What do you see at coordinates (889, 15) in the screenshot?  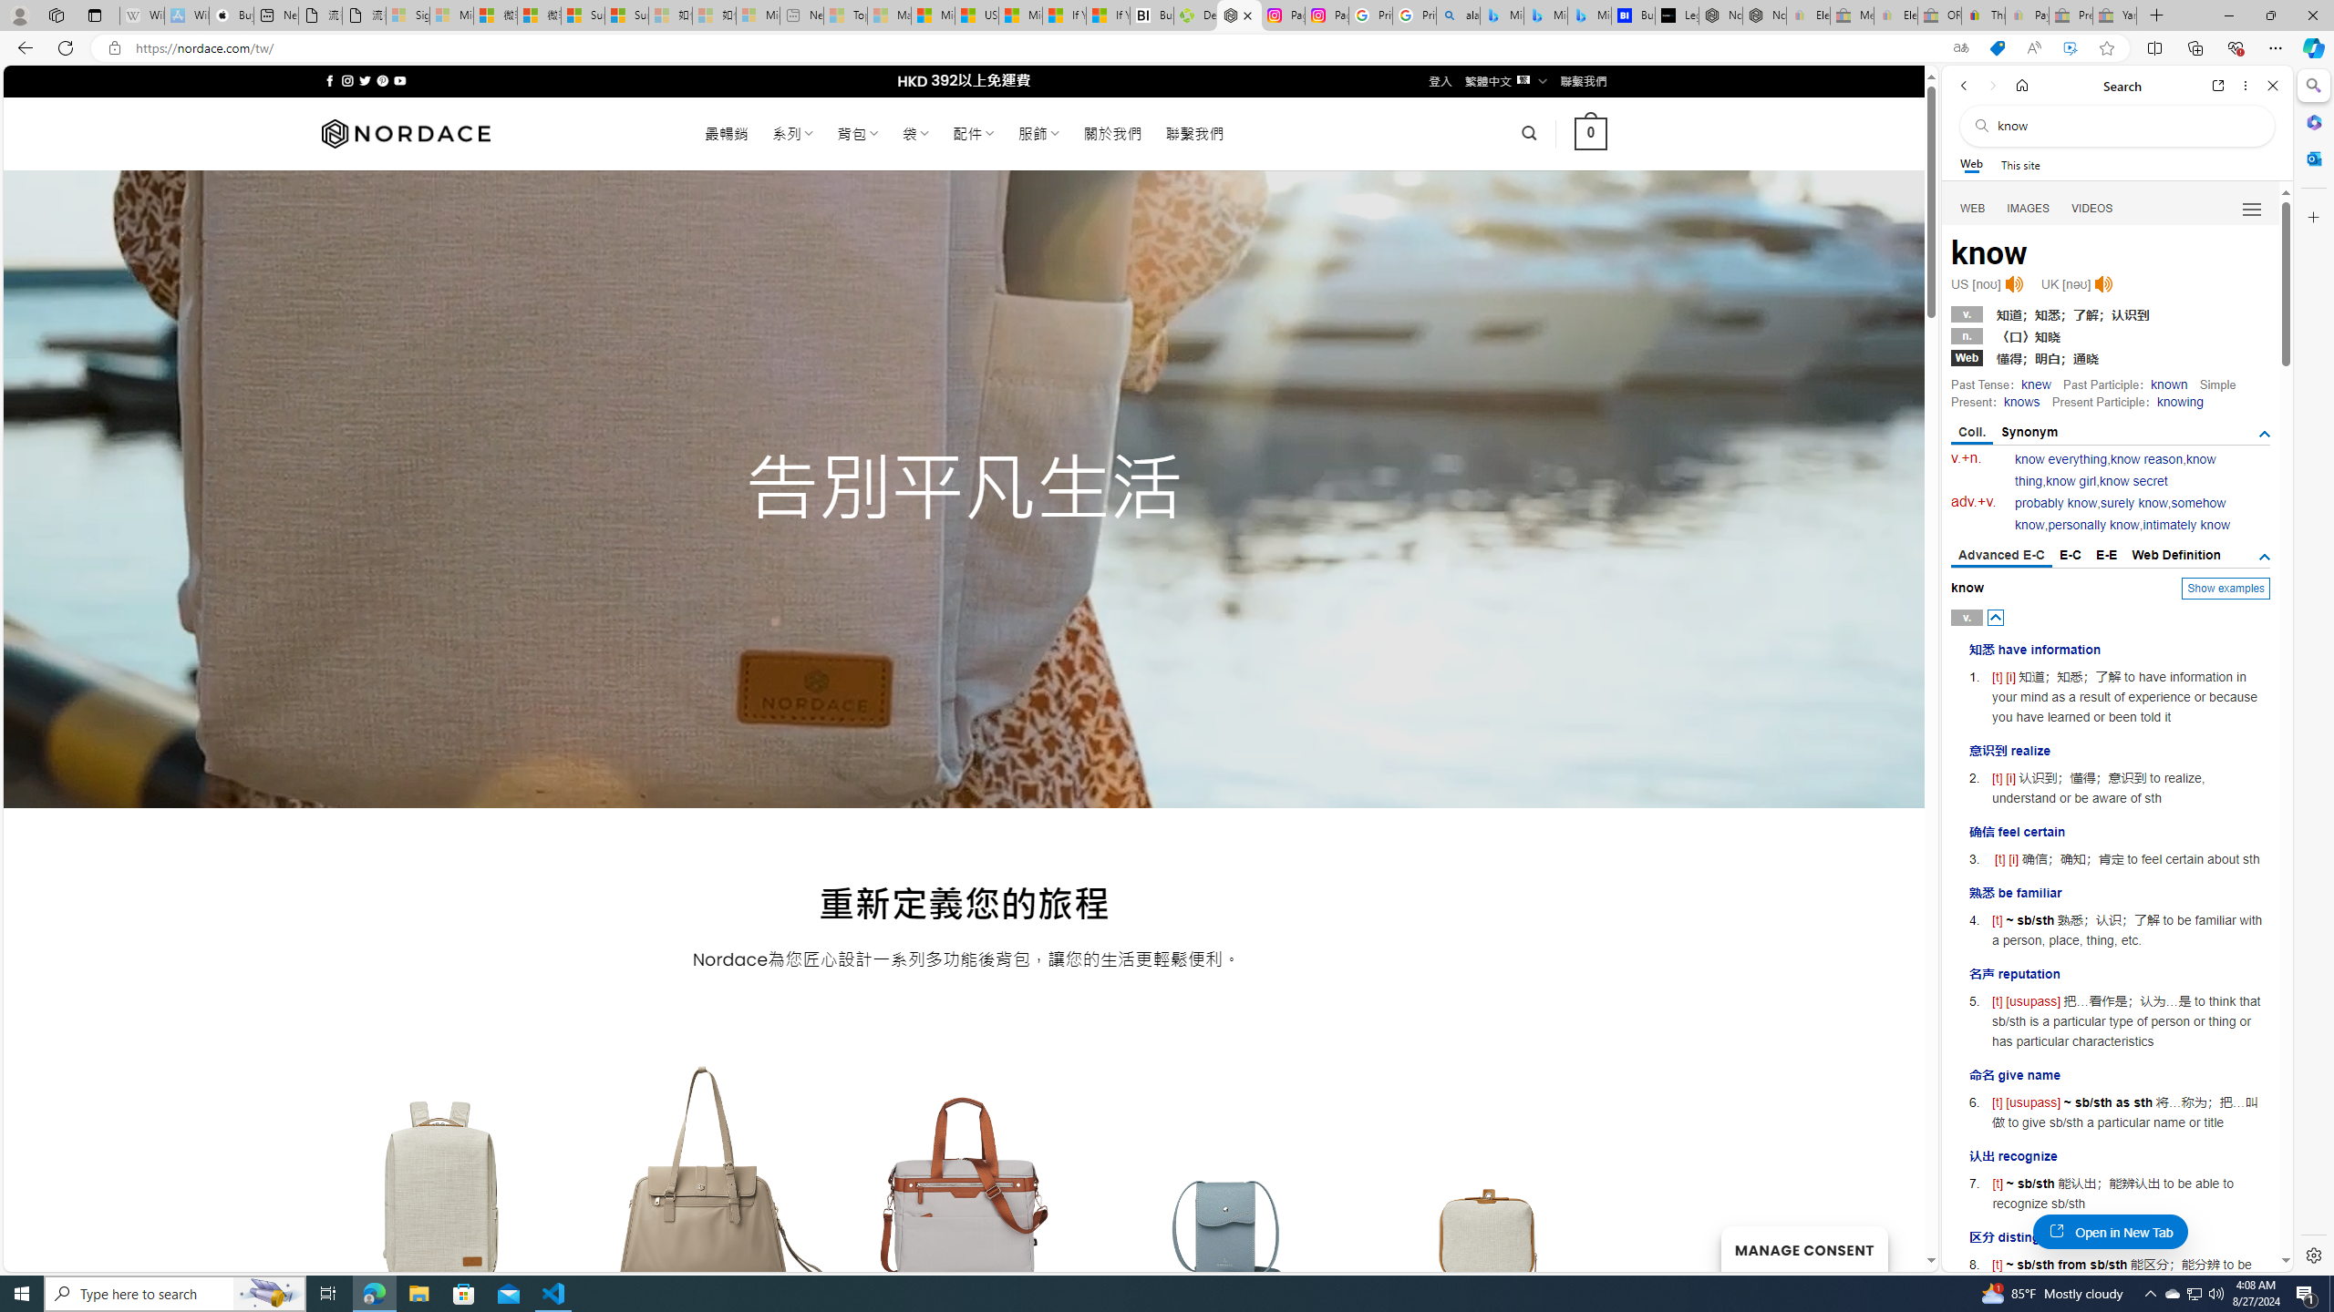 I see `Marine life - MSN - Sleeping` at bounding box center [889, 15].